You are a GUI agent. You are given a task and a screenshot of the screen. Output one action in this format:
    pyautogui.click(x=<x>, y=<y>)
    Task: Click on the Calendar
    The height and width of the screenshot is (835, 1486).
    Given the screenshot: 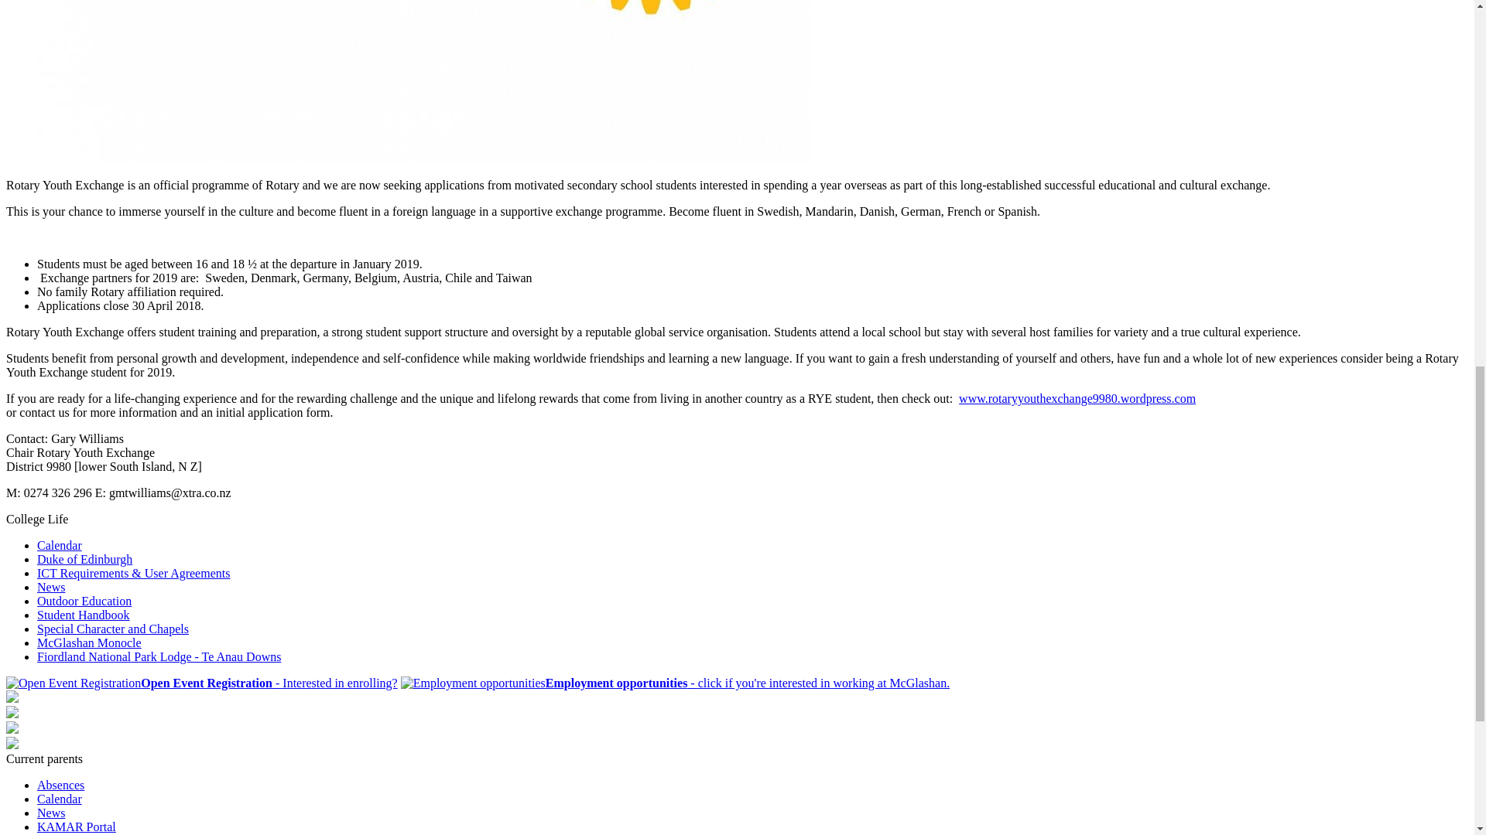 What is the action you would take?
    pyautogui.click(x=59, y=799)
    